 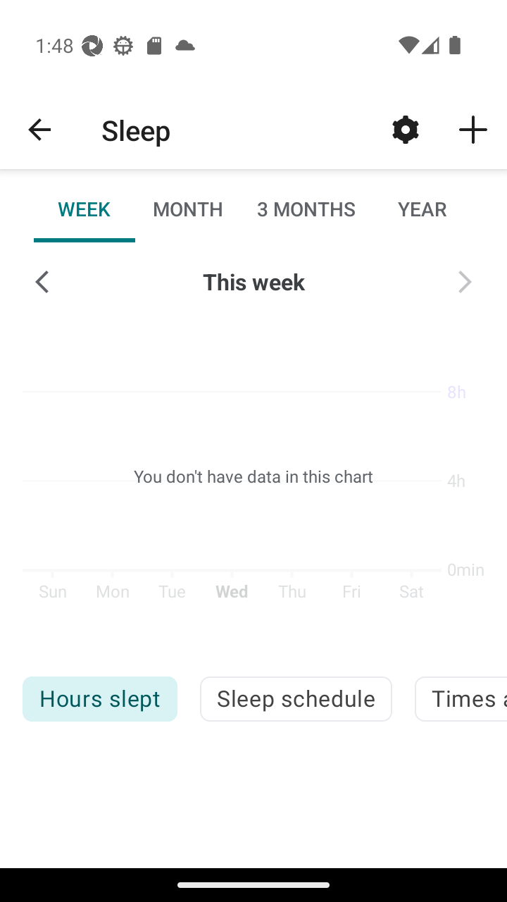 I want to click on Hours slept, so click(x=99, y=699).